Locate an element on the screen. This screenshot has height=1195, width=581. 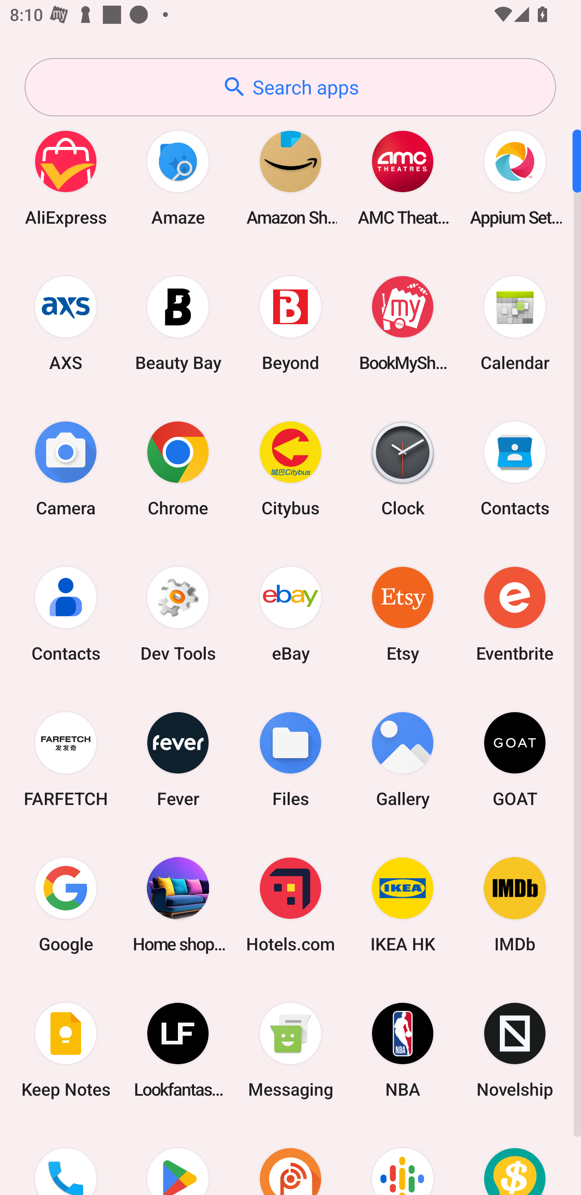
Eventbrite is located at coordinates (515, 614).